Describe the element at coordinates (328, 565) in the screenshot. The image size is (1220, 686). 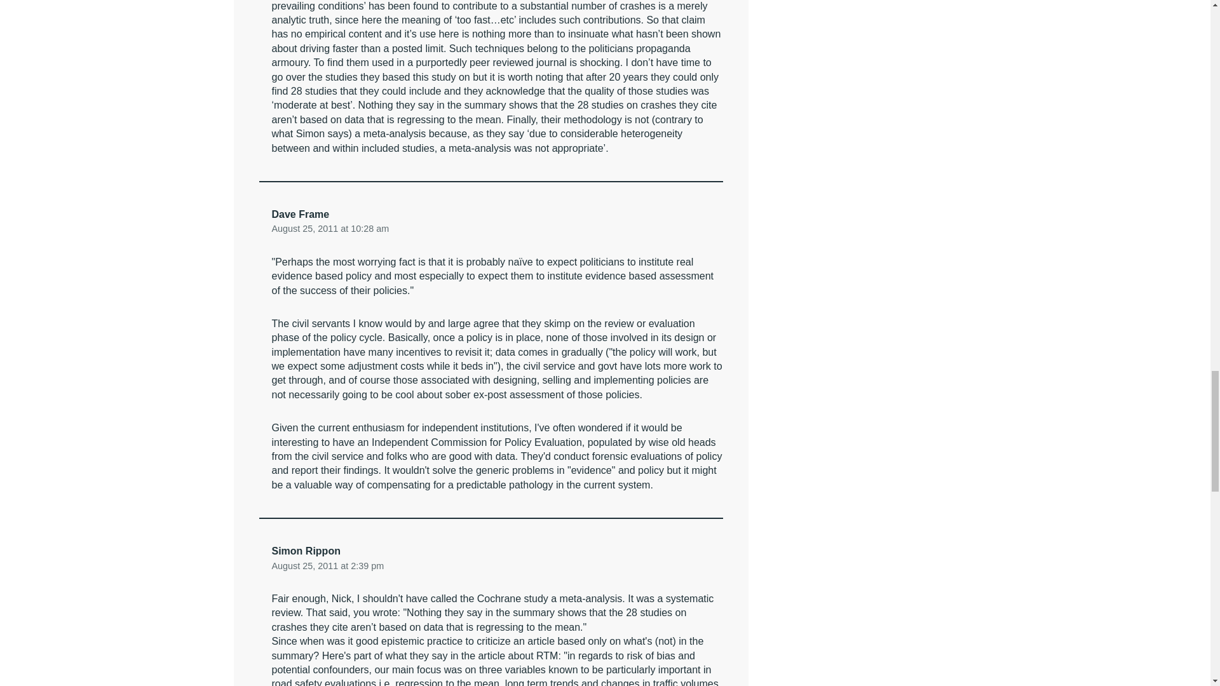
I see `August 25, 2011 at 2:39 pm` at that location.